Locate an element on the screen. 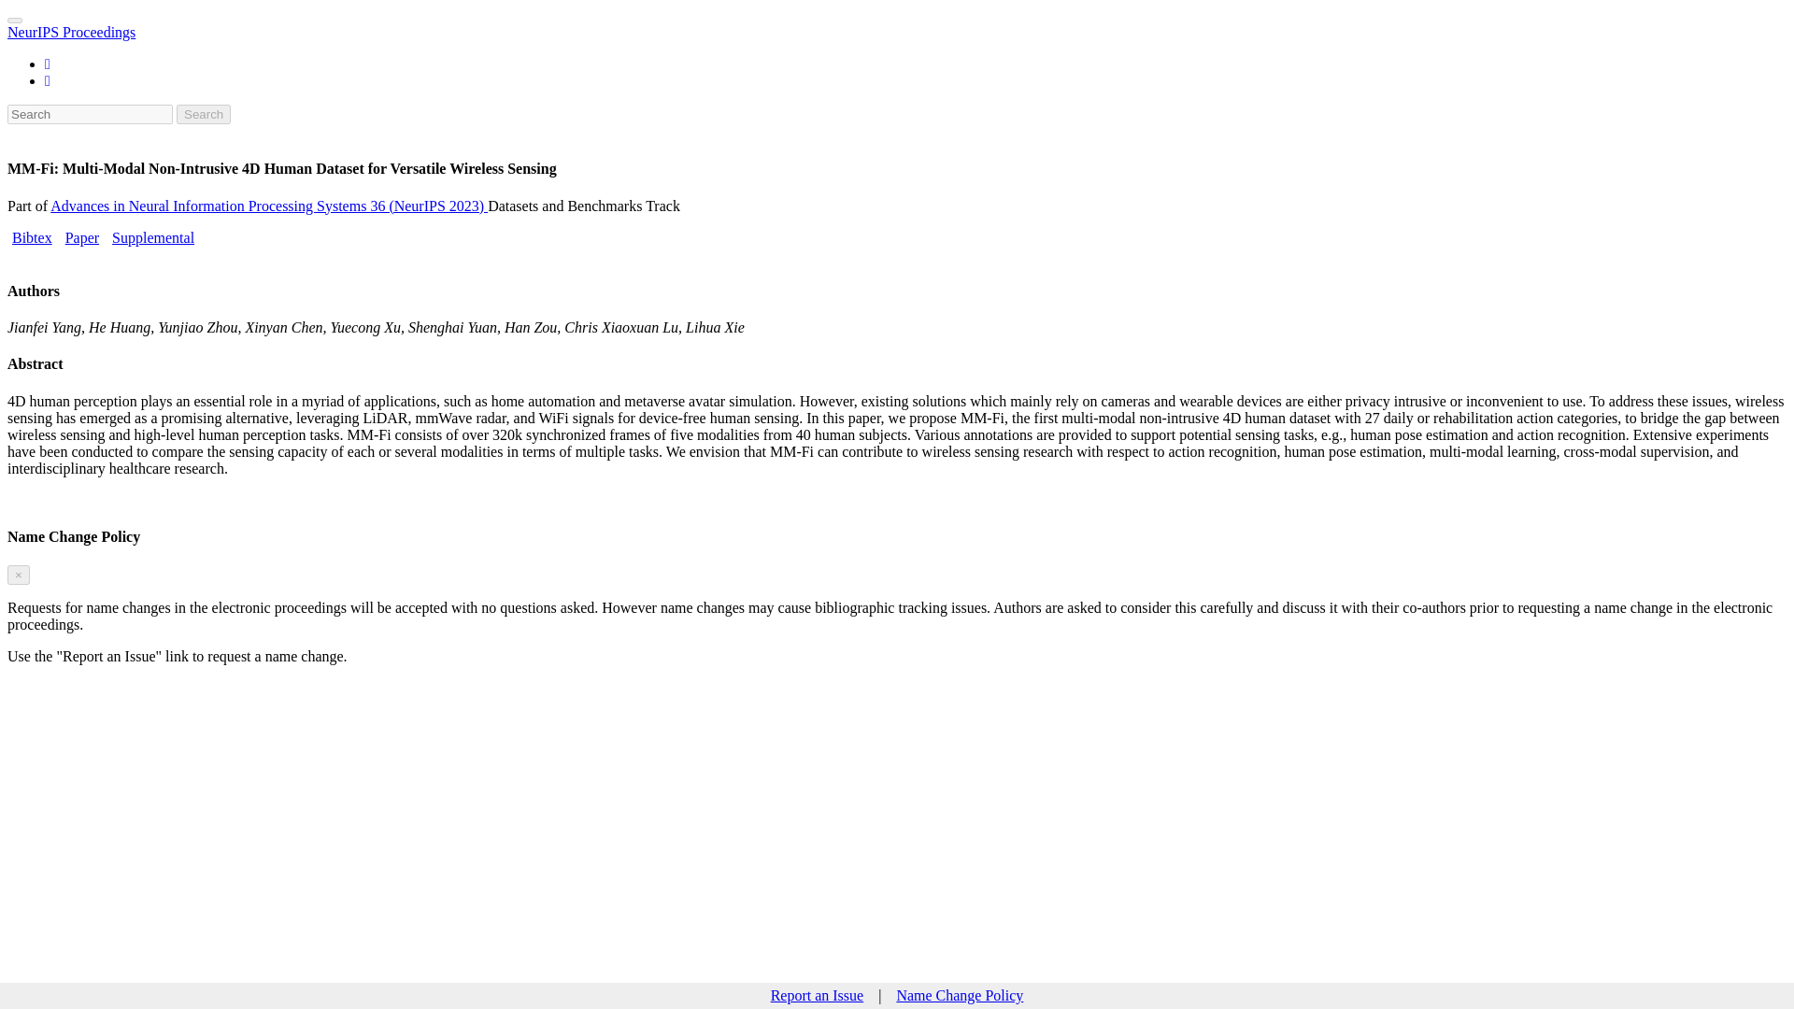 Image resolution: width=1794 pixels, height=1009 pixels. Bibtex is located at coordinates (32, 237).